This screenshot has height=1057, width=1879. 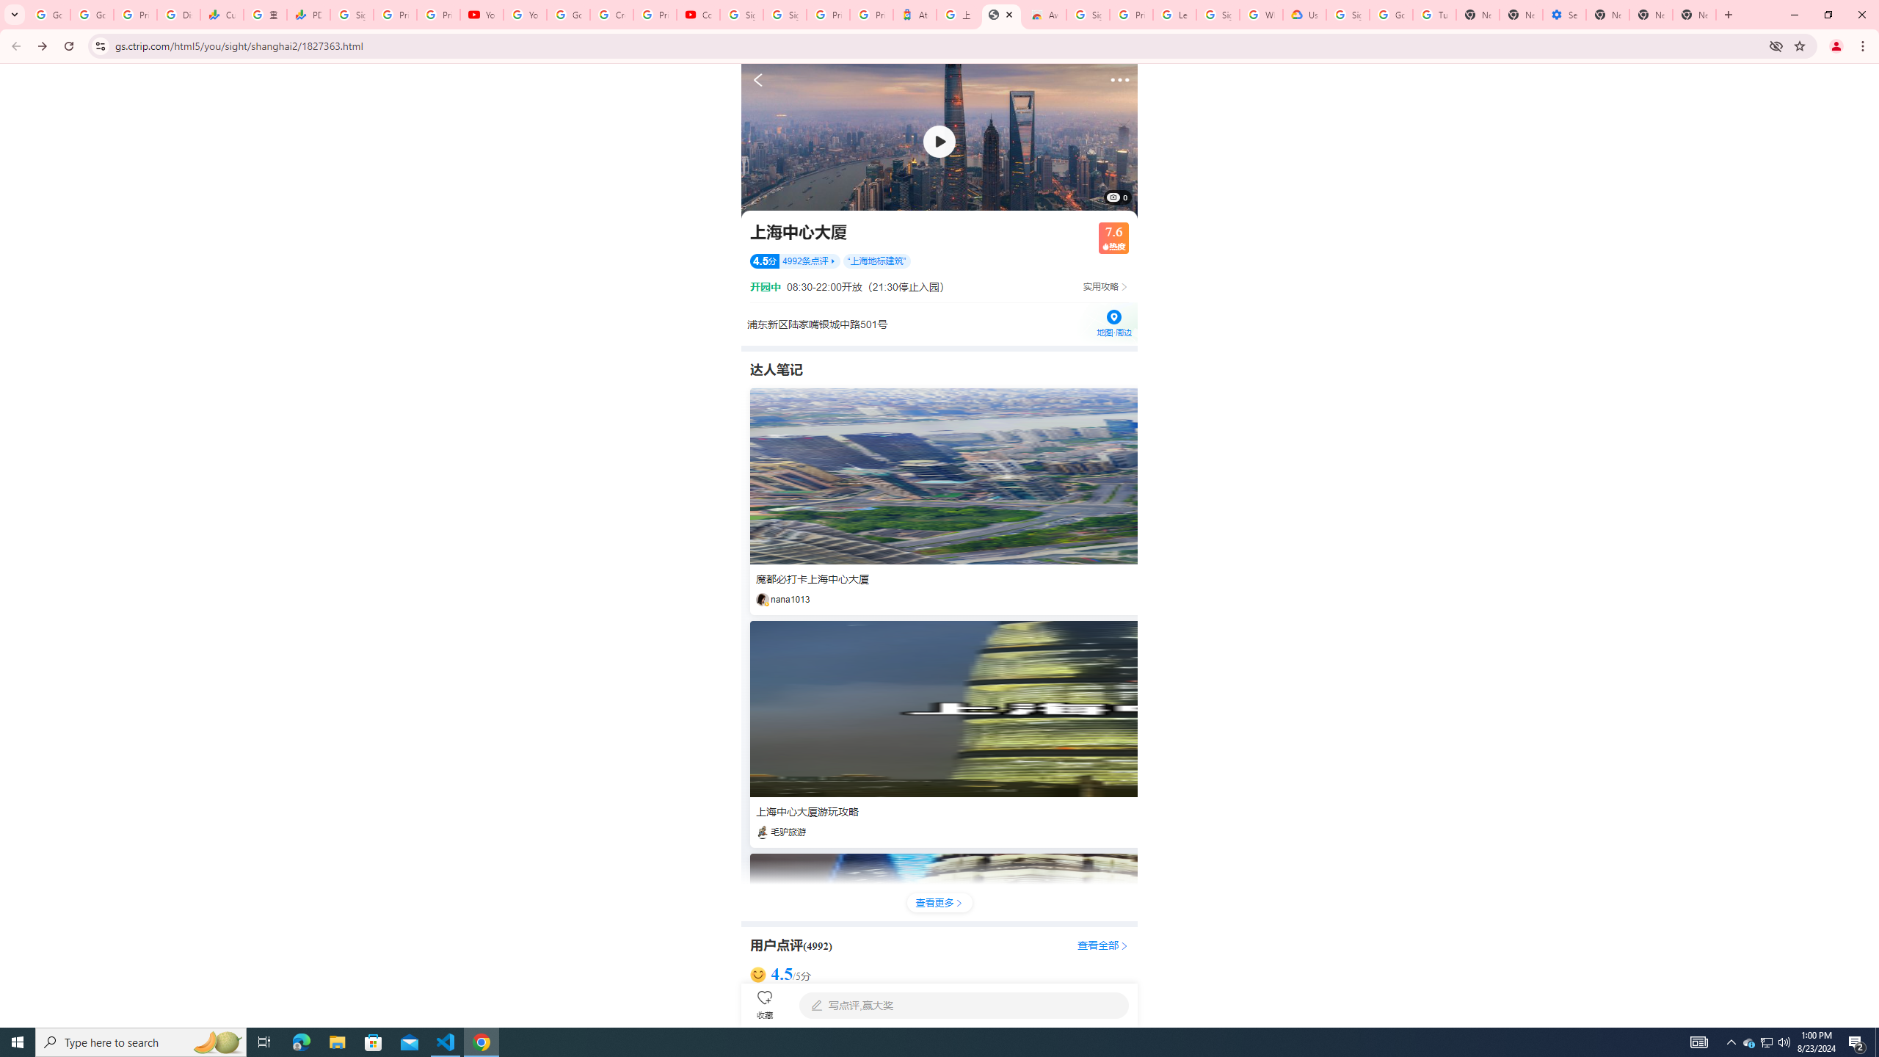 What do you see at coordinates (1565, 15) in the screenshot?
I see `Settings - Addresses and more` at bounding box center [1565, 15].